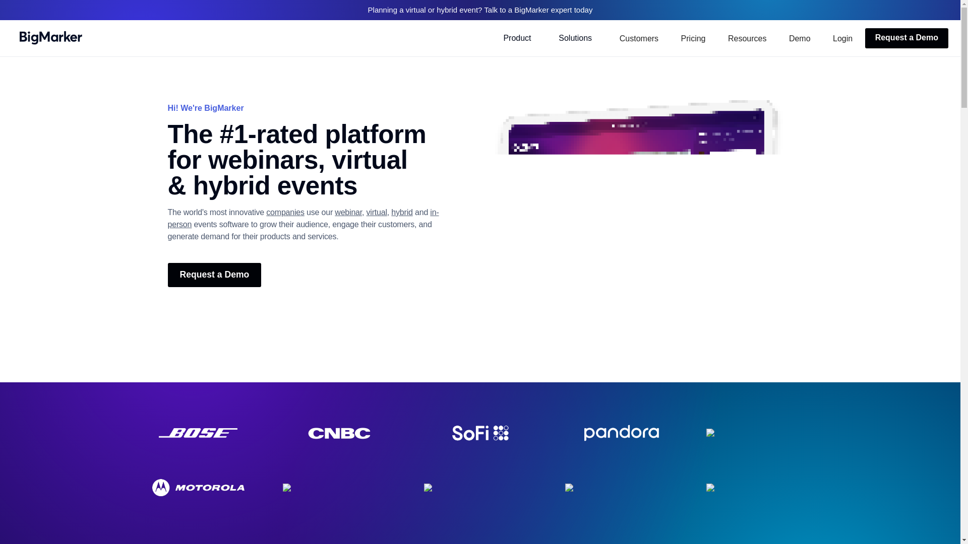  What do you see at coordinates (747, 38) in the screenshot?
I see `Resources` at bounding box center [747, 38].